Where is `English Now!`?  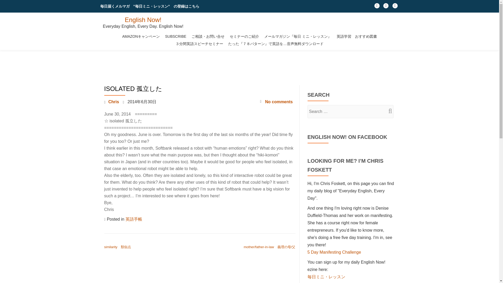
English Now! is located at coordinates (143, 19).